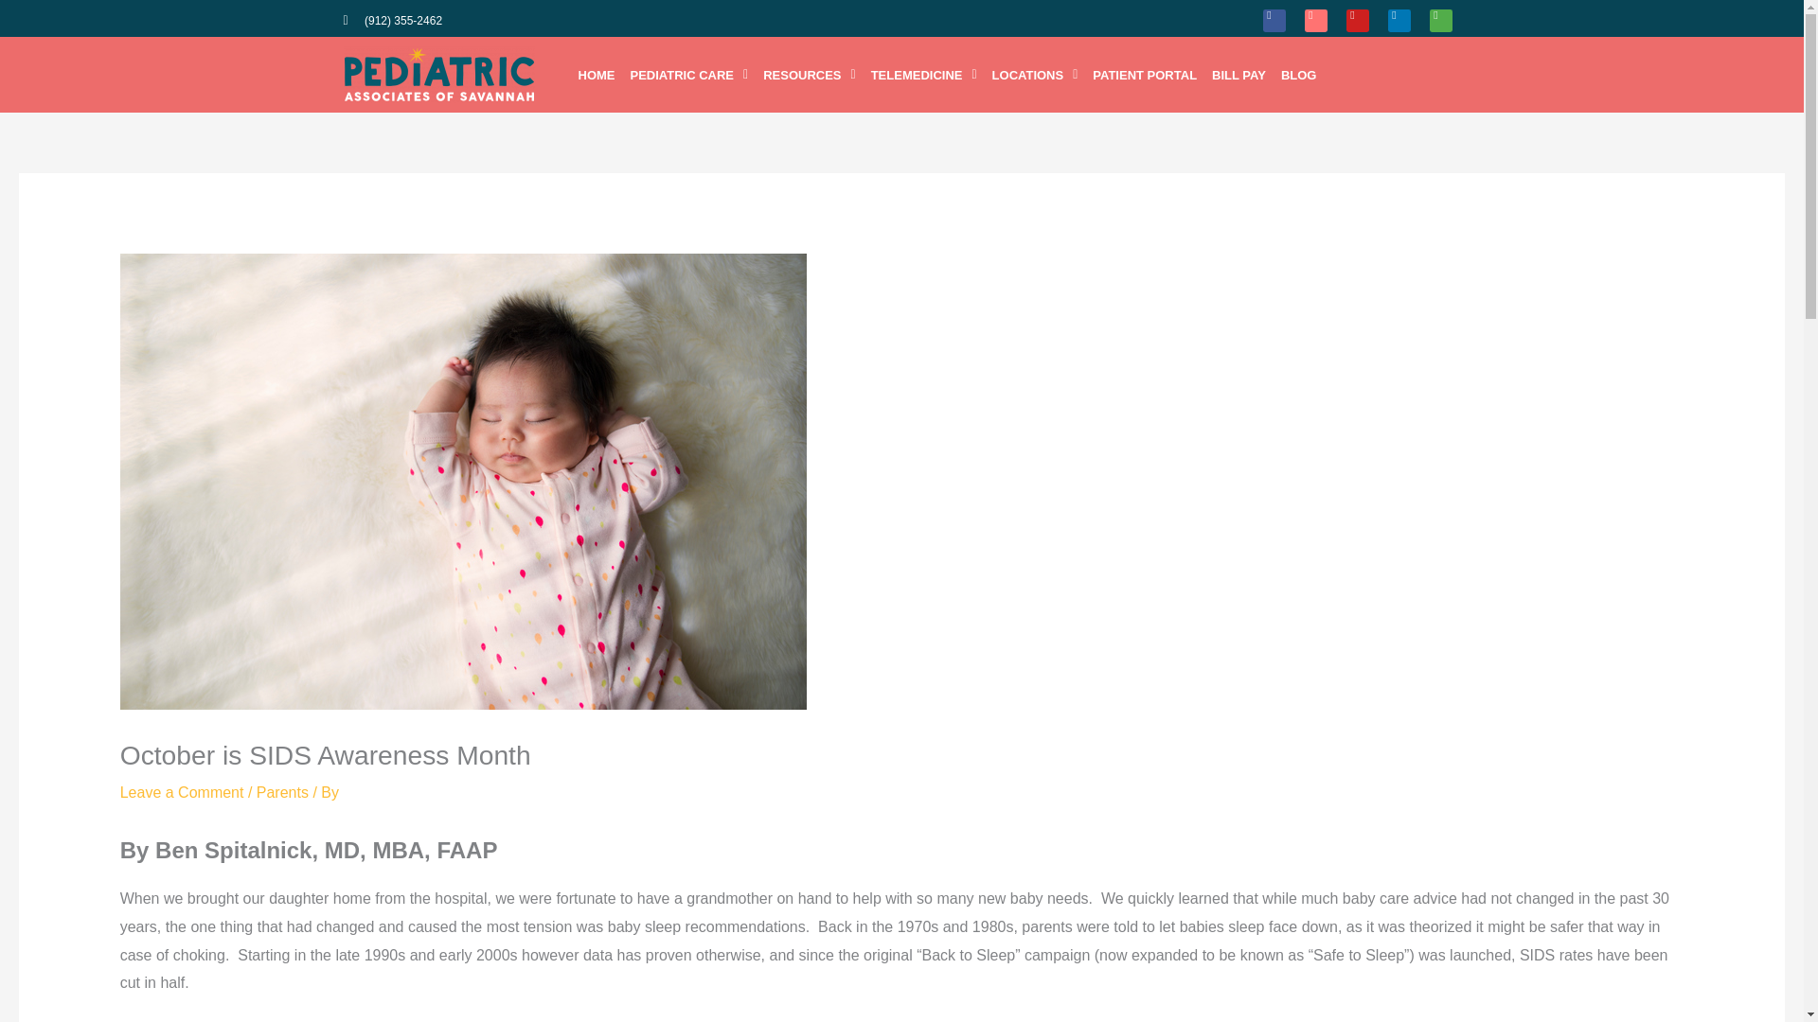  What do you see at coordinates (1399, 20) in the screenshot?
I see `Linkedin` at bounding box center [1399, 20].